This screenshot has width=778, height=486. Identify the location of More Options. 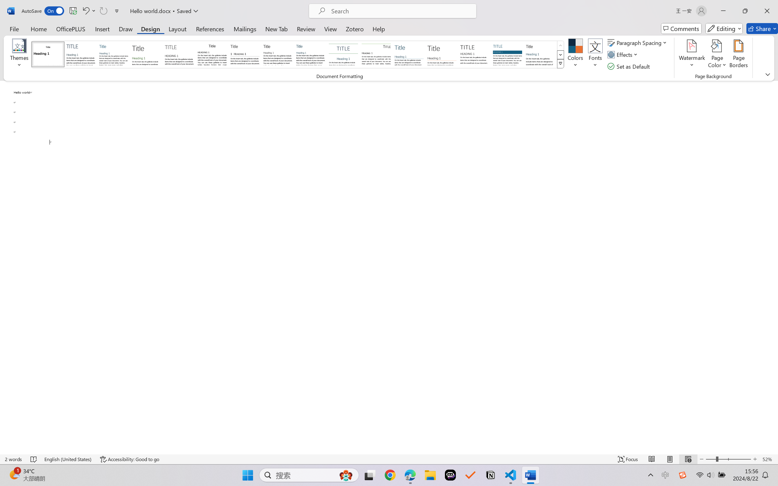
(94, 11).